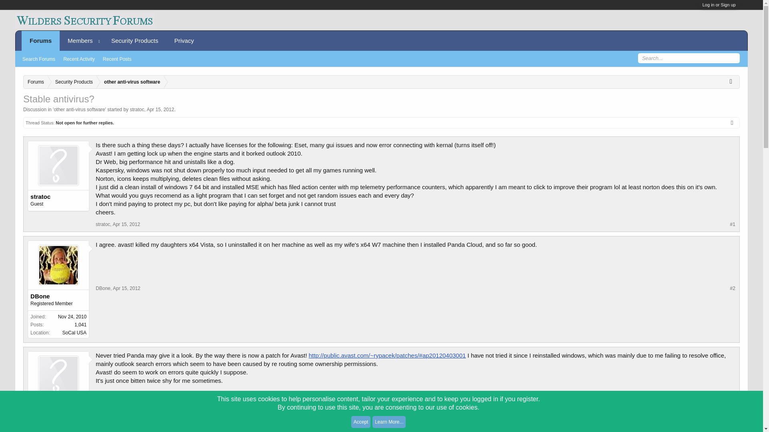 This screenshot has width=769, height=432. Describe the element at coordinates (103, 224) in the screenshot. I see `stratoc` at that location.